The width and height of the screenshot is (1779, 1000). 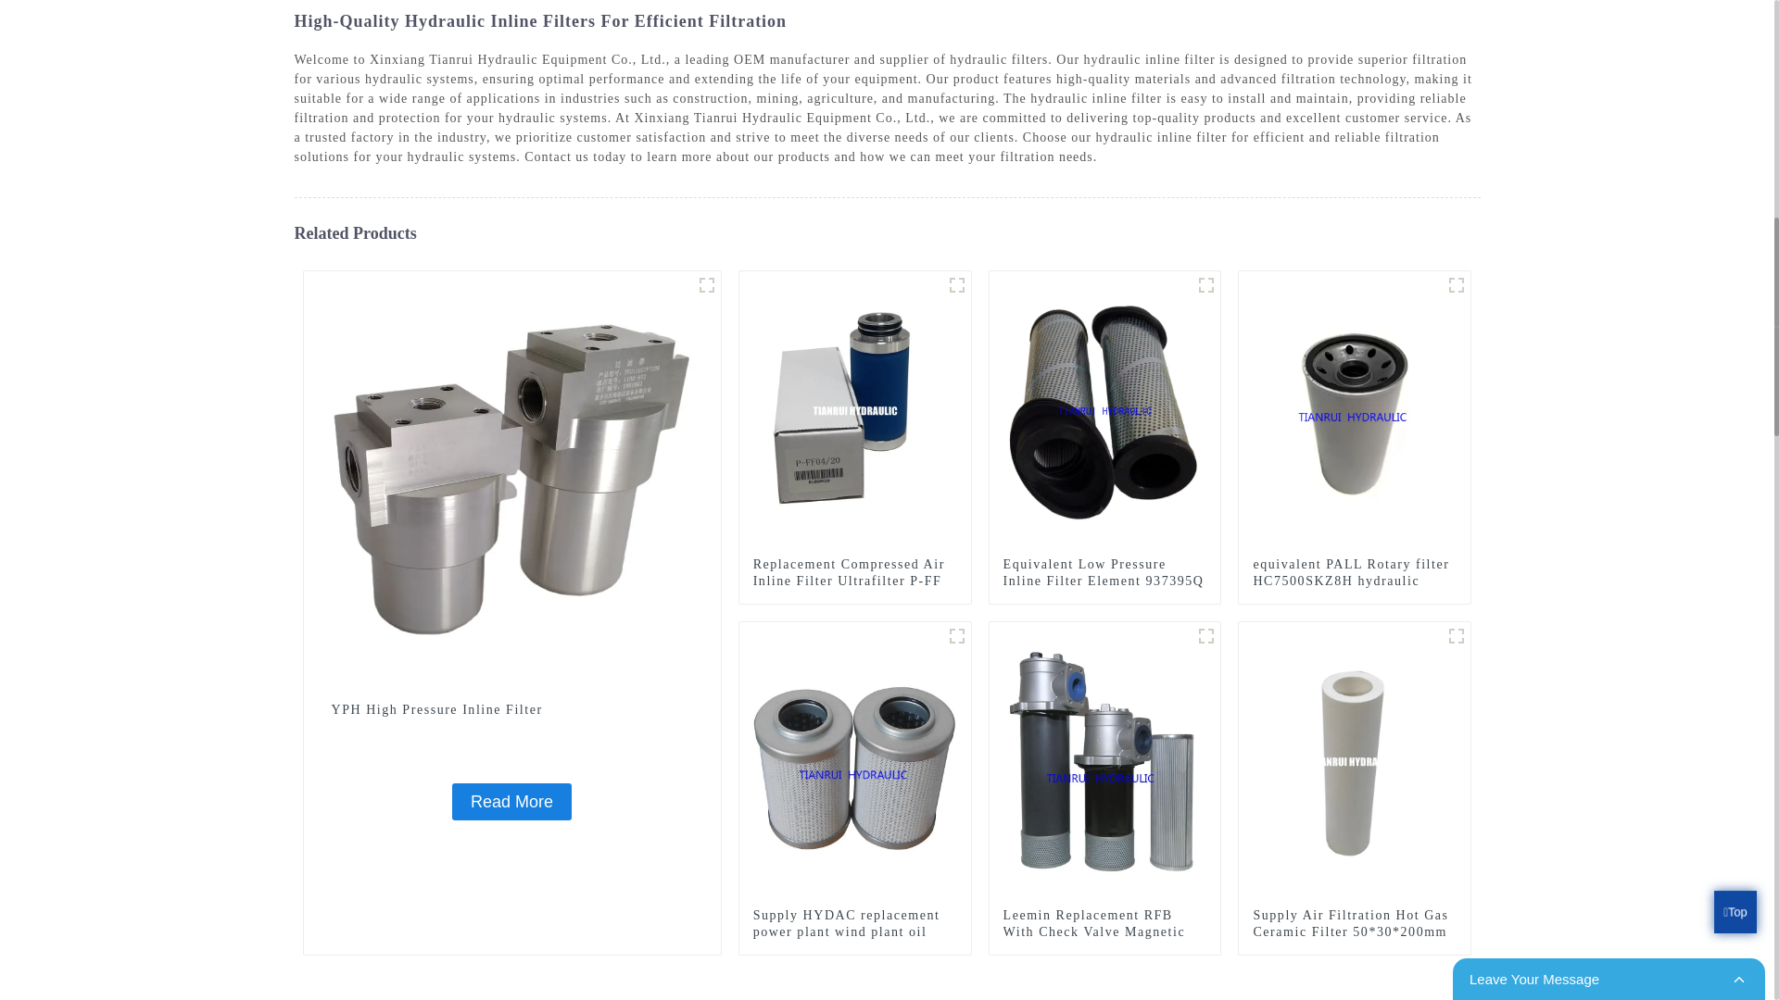 I want to click on YPH High Pressure Inline Filter, so click(x=511, y=801).